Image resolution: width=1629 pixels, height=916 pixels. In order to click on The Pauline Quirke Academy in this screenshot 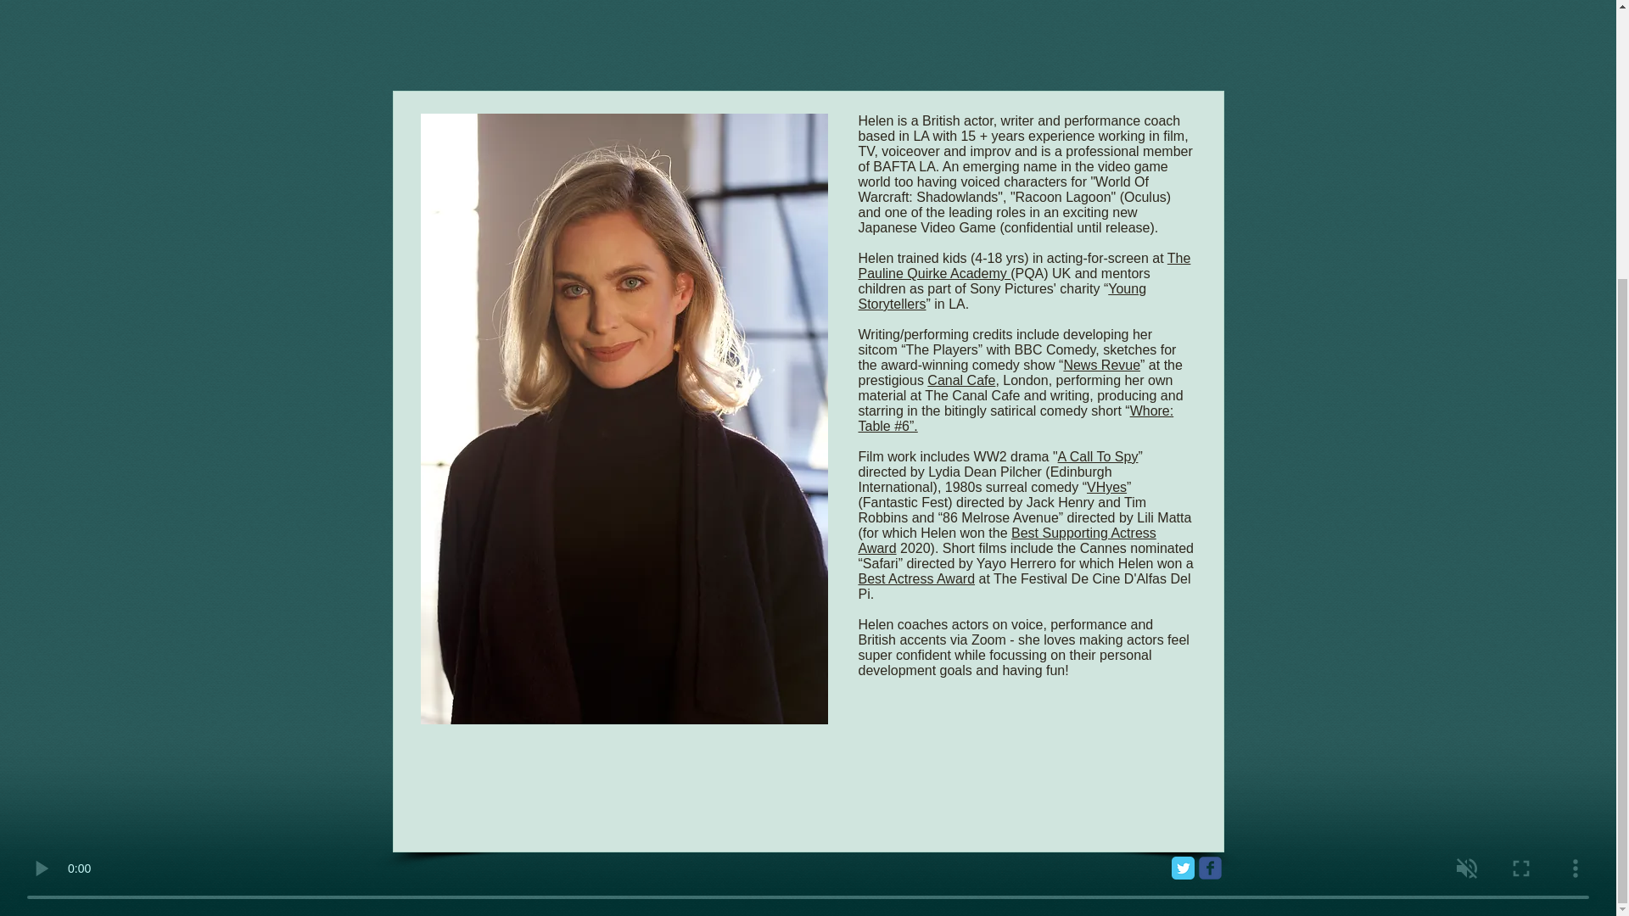, I will do `click(1024, 265)`.